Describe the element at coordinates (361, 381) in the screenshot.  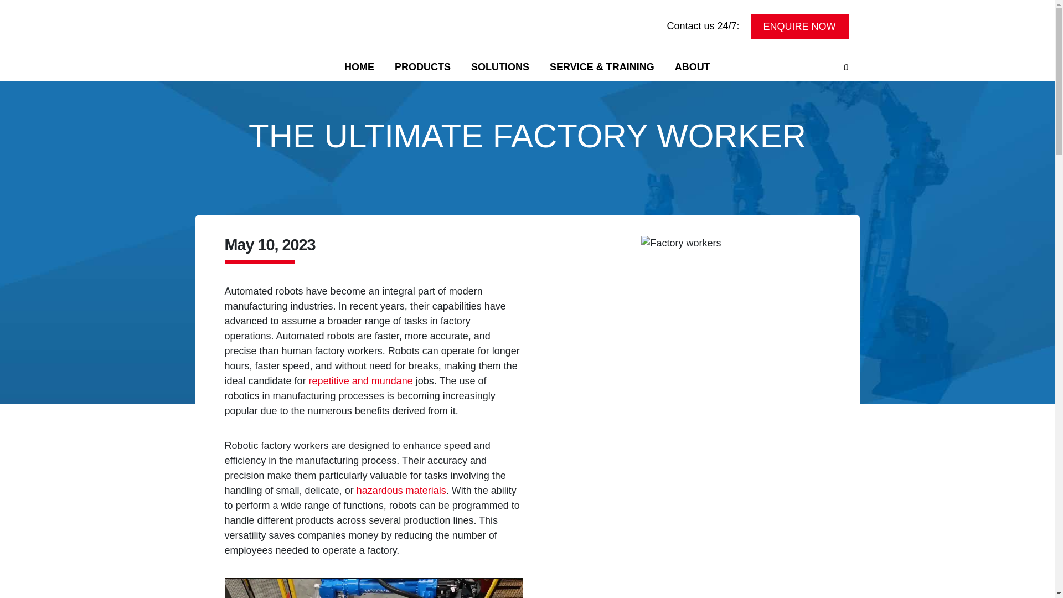
I see `repetitive and mundane` at that location.